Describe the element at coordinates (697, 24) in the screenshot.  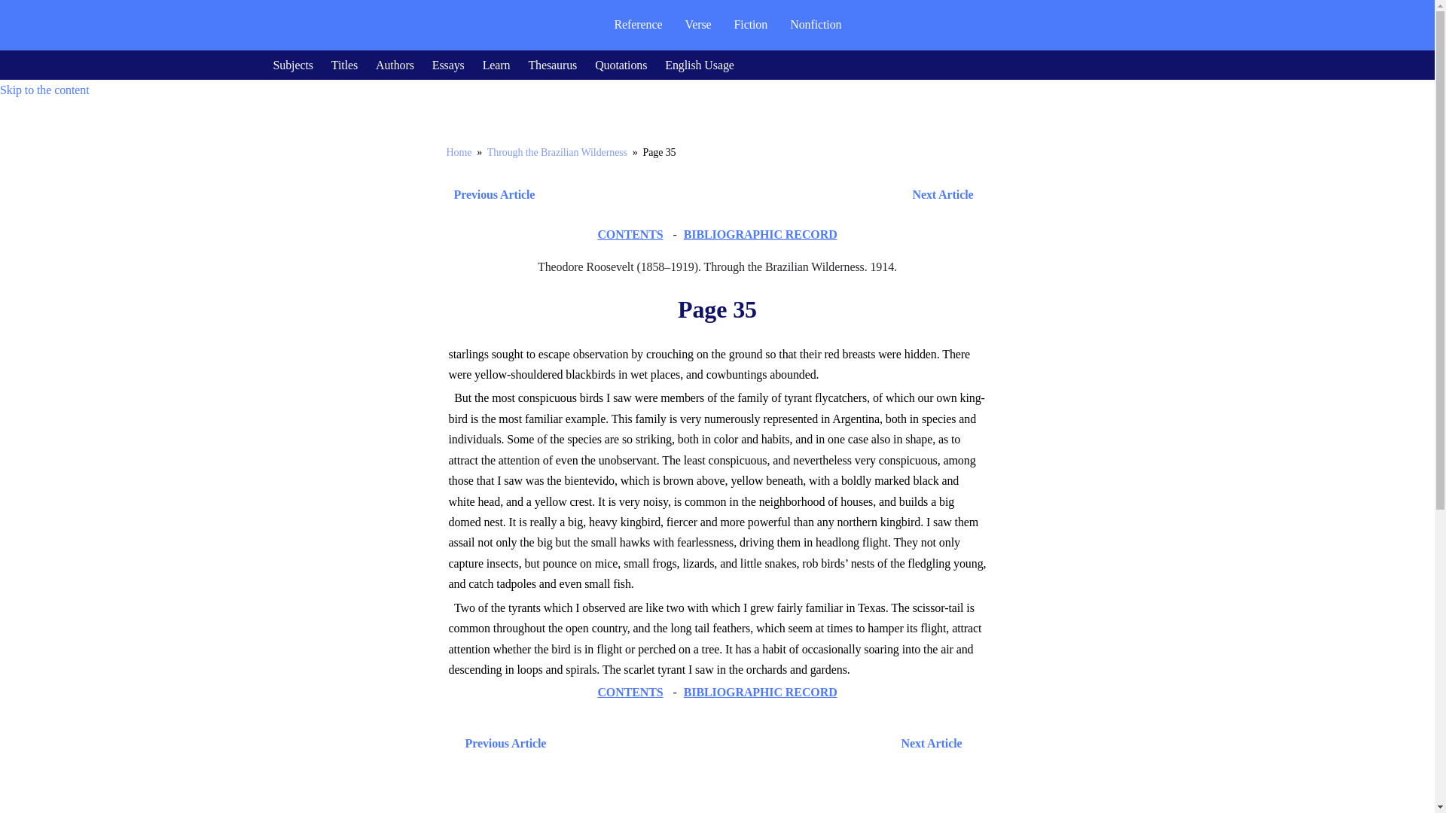
I see `Verse` at that location.